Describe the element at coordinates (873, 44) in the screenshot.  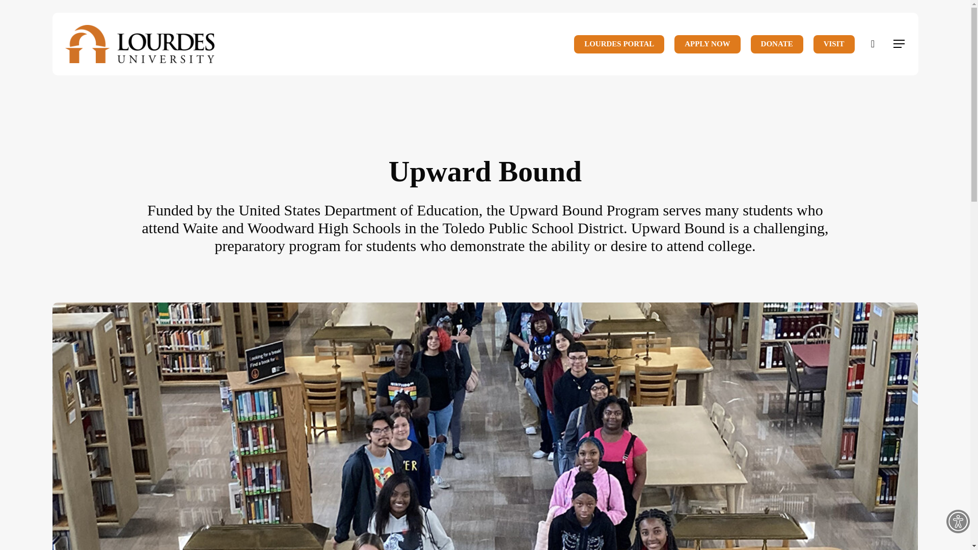
I see `search` at that location.